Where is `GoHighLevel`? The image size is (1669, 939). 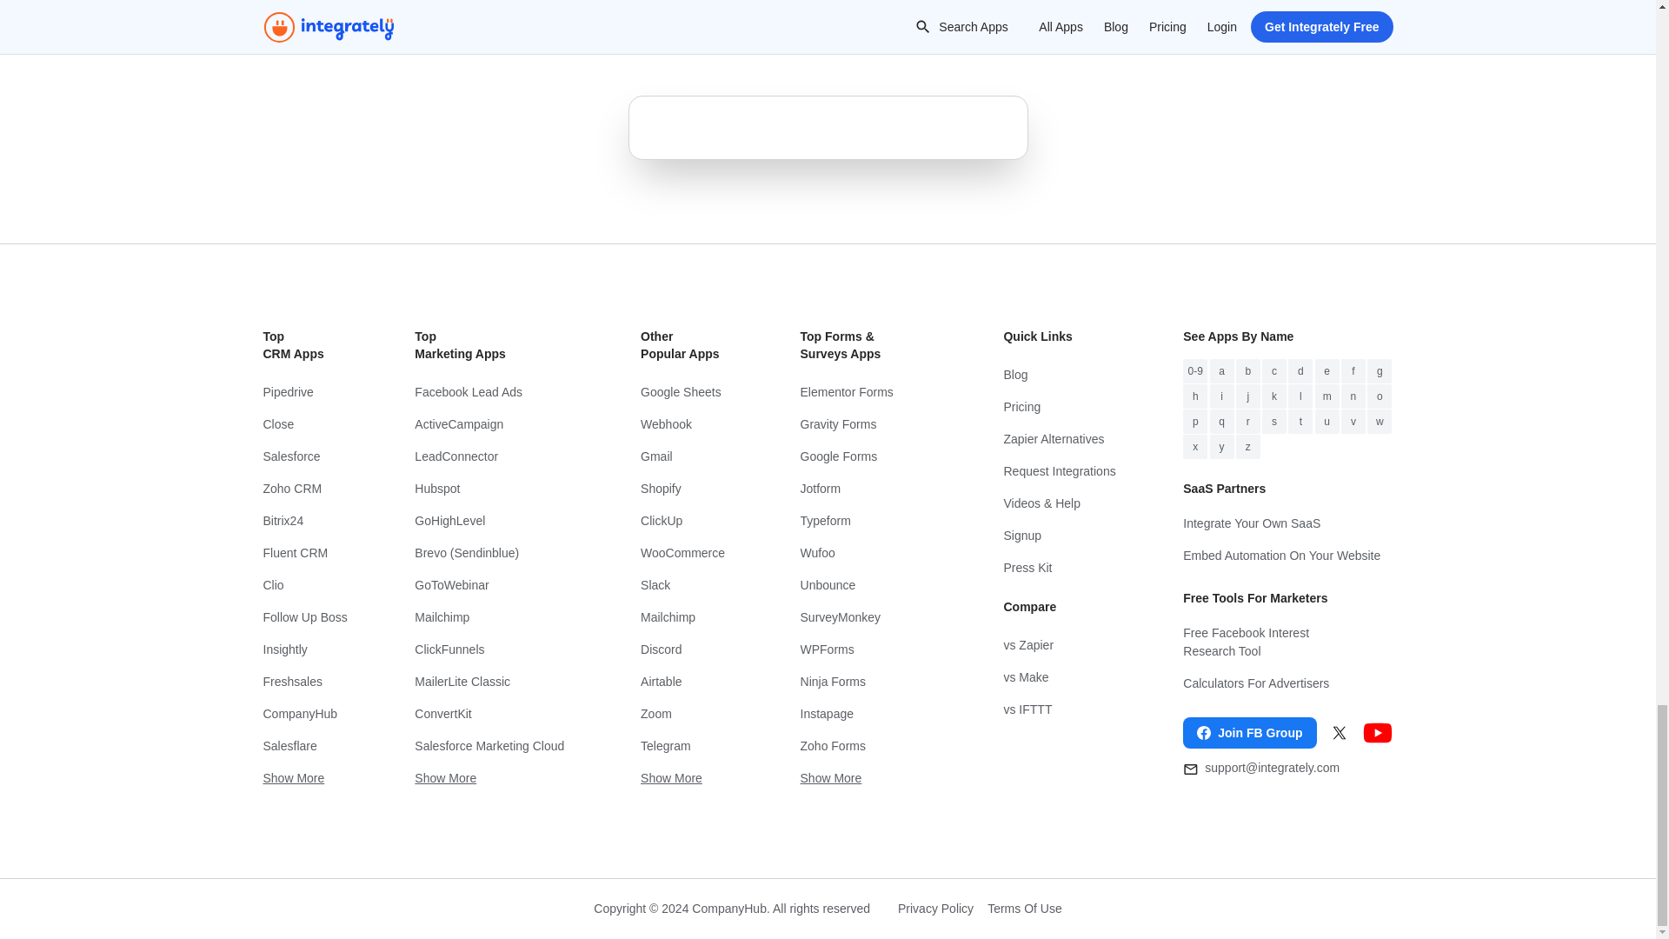
GoHighLevel is located at coordinates (493, 521).